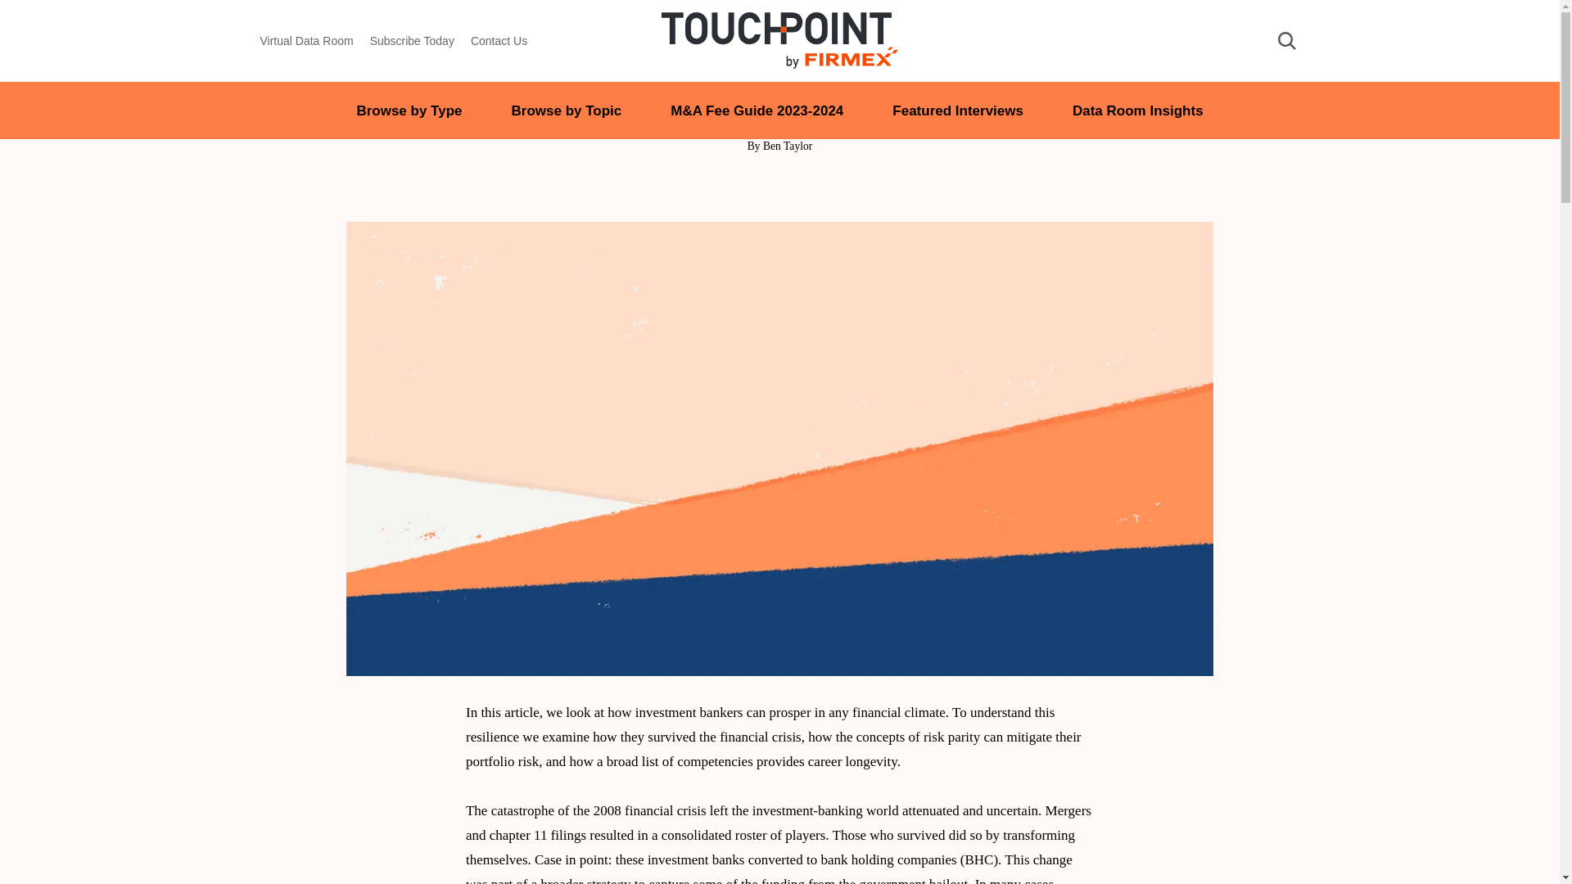 Image resolution: width=1572 pixels, height=884 pixels. I want to click on BLOG, so click(779, 64).